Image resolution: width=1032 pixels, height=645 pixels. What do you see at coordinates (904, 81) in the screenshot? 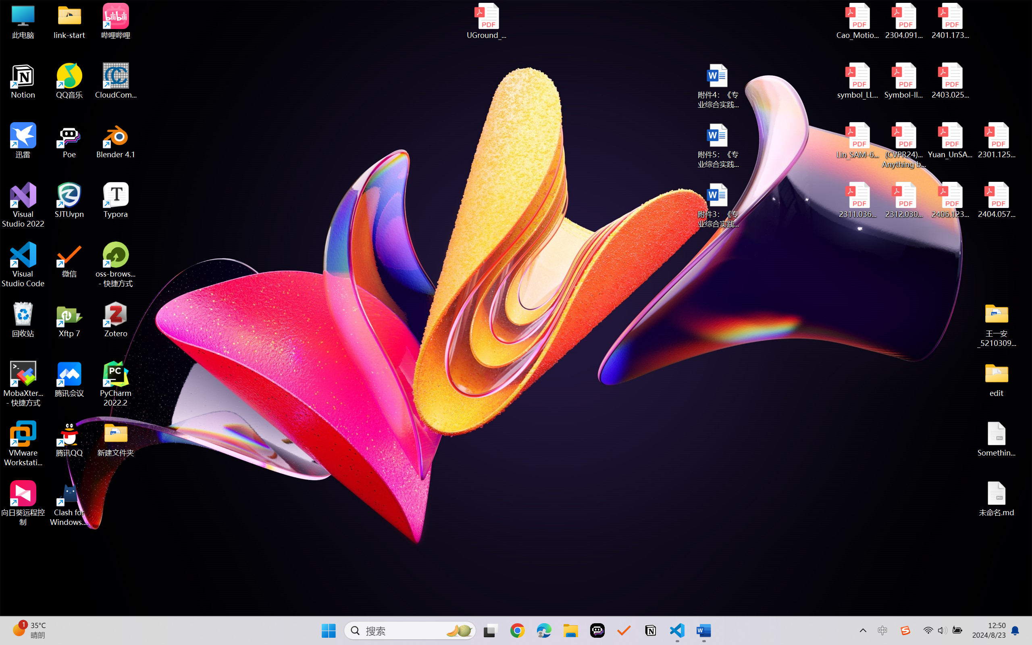
I see `Symbol-llm-v2.pdf` at bounding box center [904, 81].